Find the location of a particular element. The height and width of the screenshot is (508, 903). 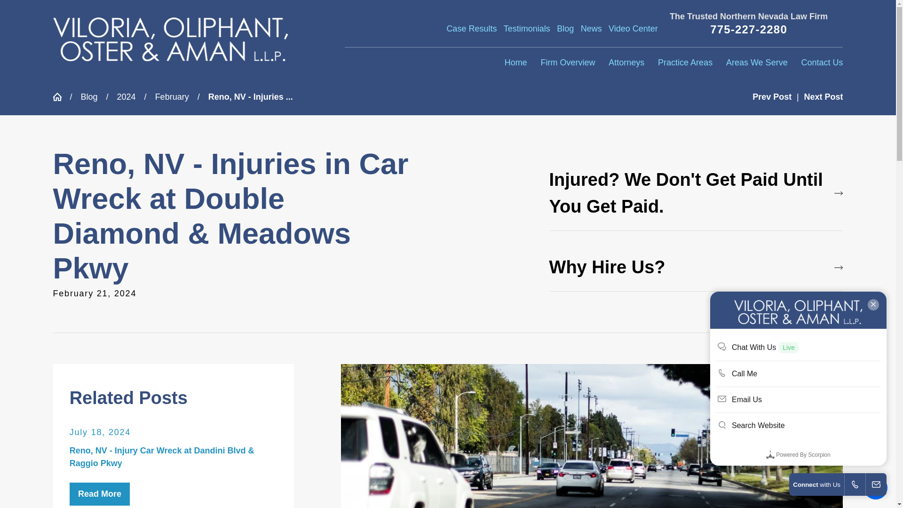

Blog is located at coordinates (565, 28).